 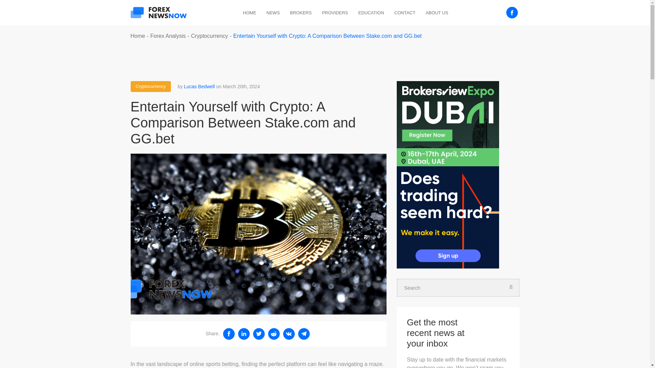 I want to click on CONTACT, so click(x=405, y=13).